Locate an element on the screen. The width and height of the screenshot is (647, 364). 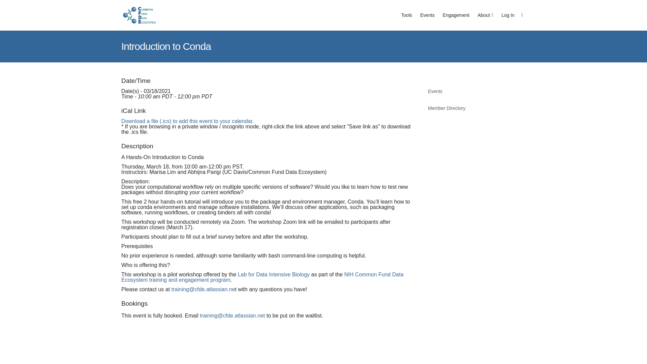
Events is located at coordinates (476, 91).